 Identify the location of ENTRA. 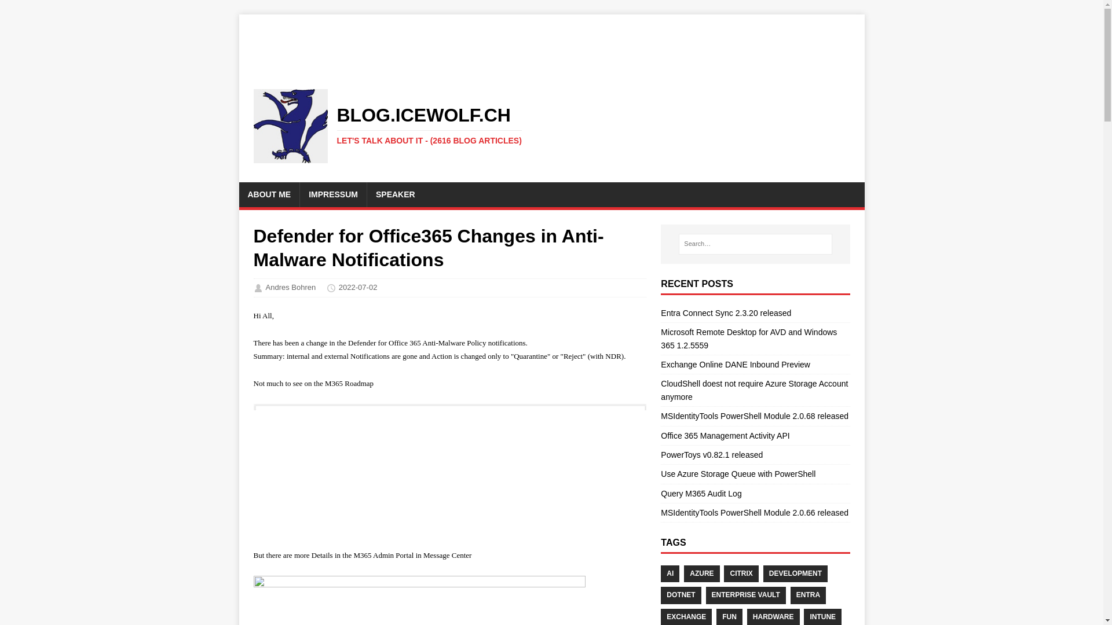
(809, 595).